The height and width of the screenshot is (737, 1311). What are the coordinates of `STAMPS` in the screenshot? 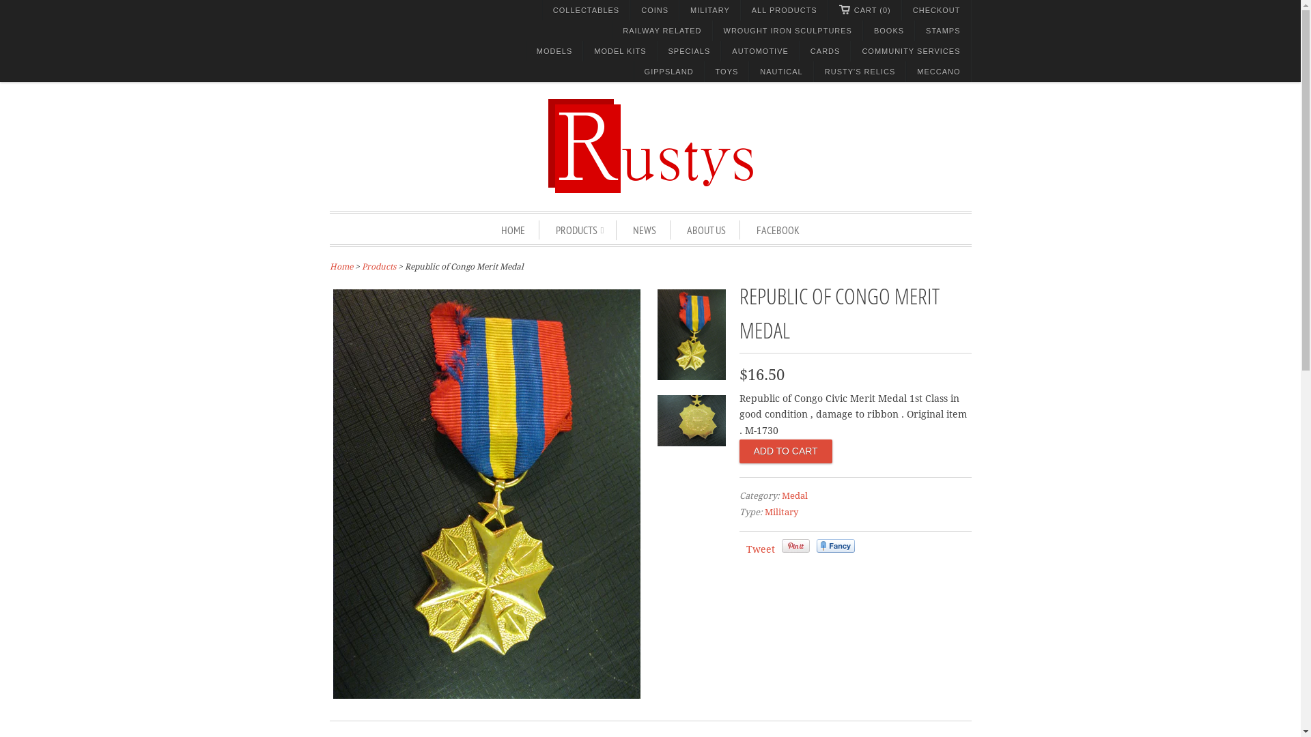 It's located at (943, 31).